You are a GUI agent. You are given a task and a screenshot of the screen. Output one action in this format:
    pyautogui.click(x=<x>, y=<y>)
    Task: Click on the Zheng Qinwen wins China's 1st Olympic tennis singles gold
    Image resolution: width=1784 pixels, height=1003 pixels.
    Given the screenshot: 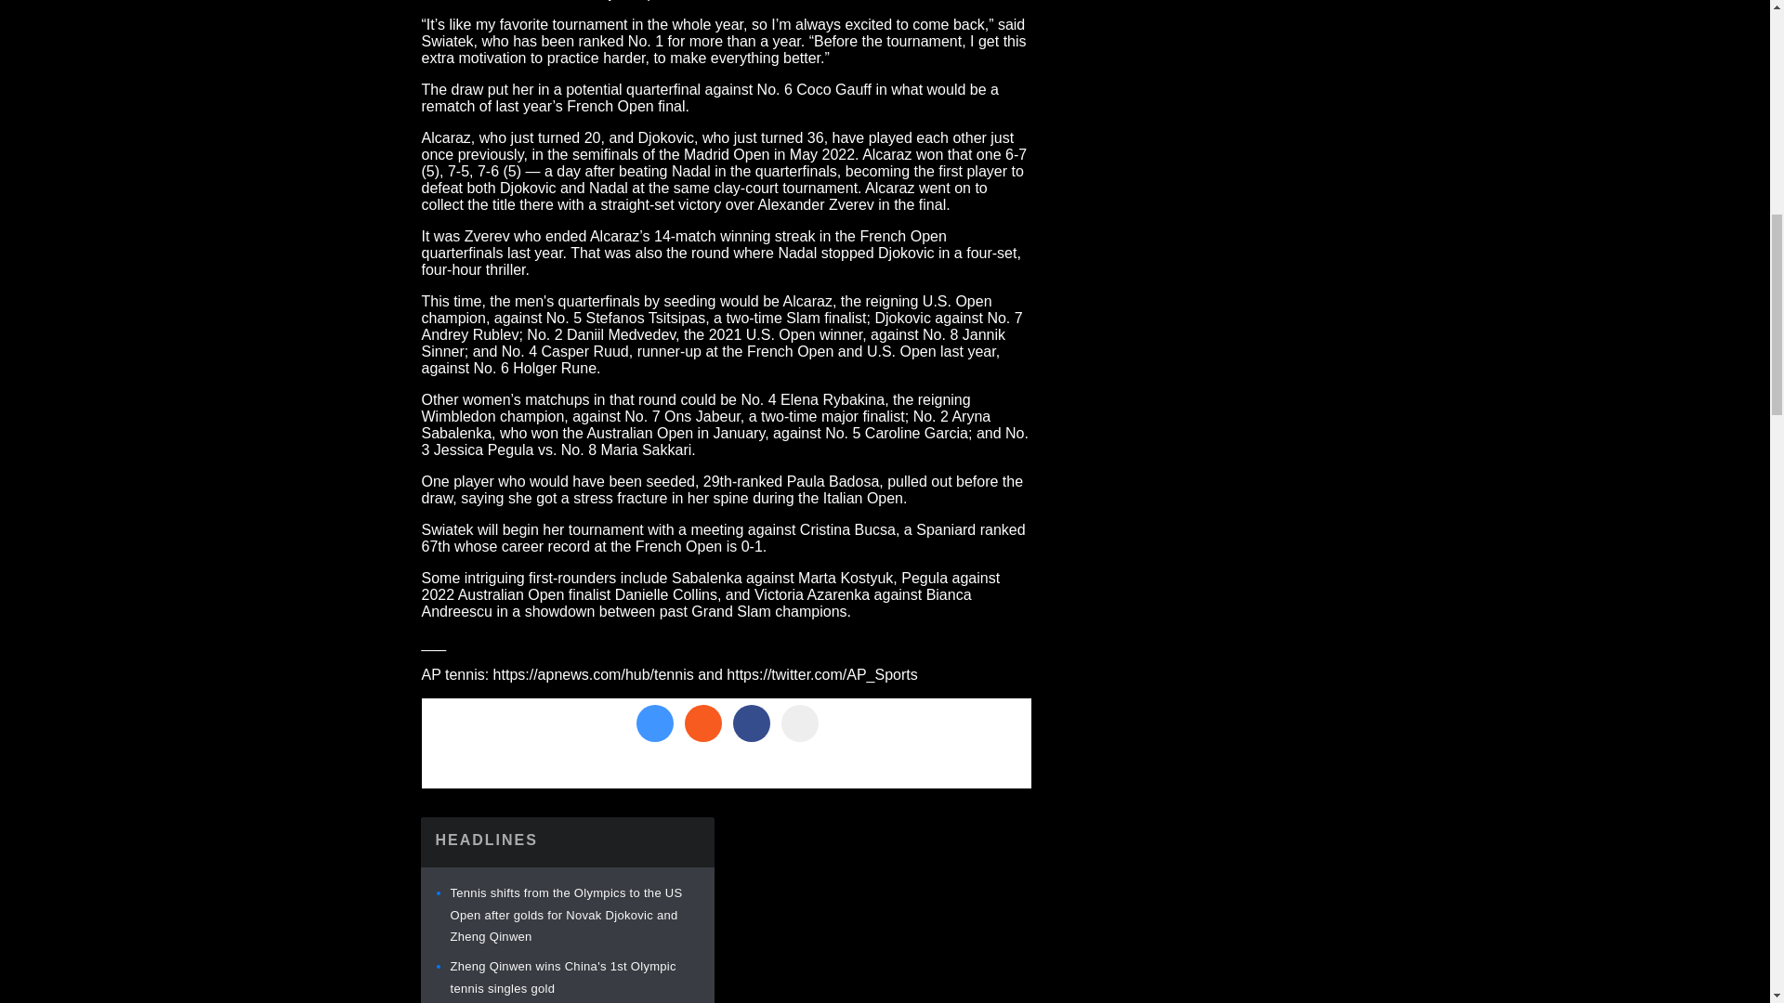 What is the action you would take?
    pyautogui.click(x=562, y=977)
    